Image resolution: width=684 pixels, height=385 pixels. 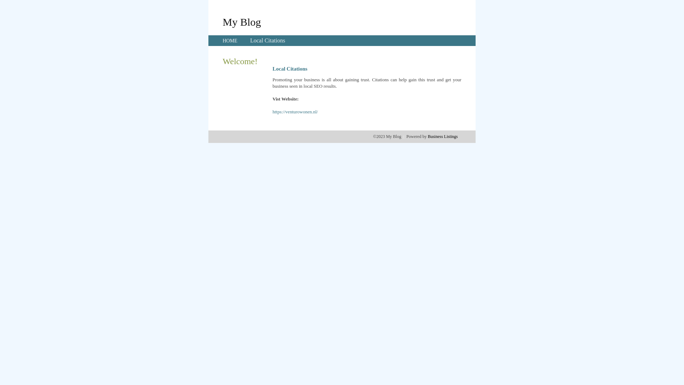 I want to click on https://venturowonen.nl/, so click(x=295, y=112).